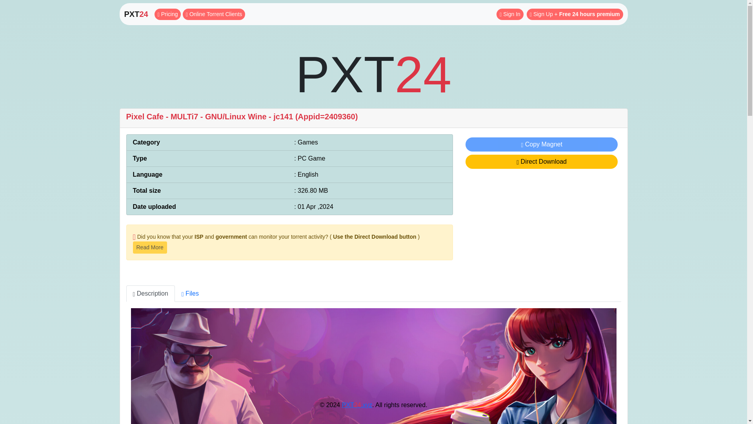 The height and width of the screenshot is (424, 753). I want to click on Files, so click(190, 293).